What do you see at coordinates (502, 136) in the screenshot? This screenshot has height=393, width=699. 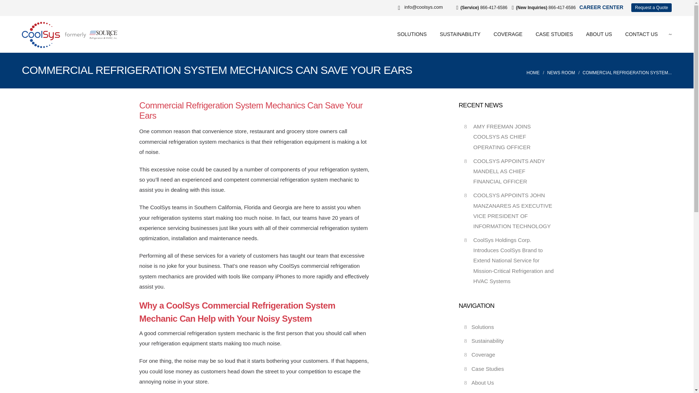 I see `AMY FREEMAN JOINS COOLSYS AS CHIEF OPERATING OFFICER` at bounding box center [502, 136].